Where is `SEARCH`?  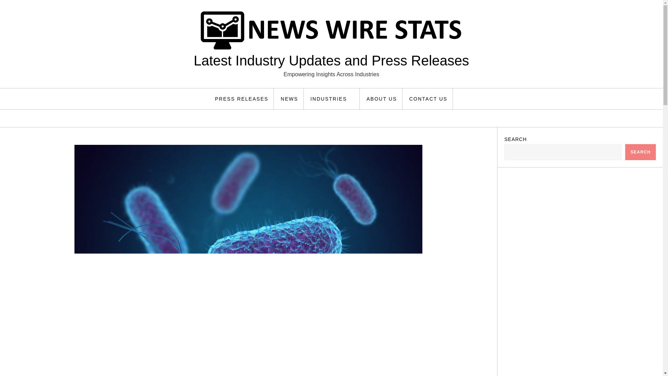
SEARCH is located at coordinates (641, 152).